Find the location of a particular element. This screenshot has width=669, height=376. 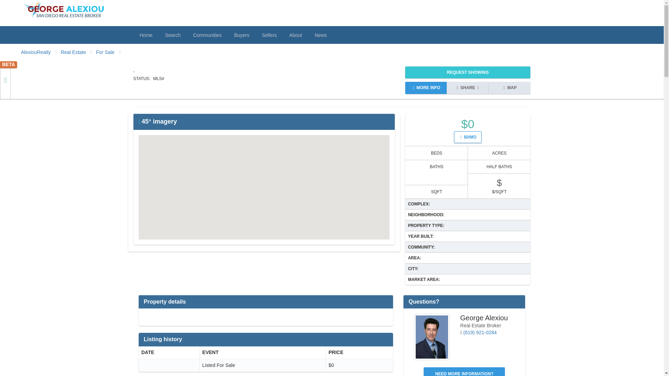

MORE INFO is located at coordinates (426, 88).